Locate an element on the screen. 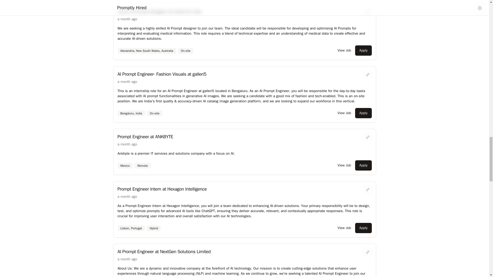 This screenshot has height=277, width=493. Posted on June 23, 2024 is located at coordinates (127, 19).